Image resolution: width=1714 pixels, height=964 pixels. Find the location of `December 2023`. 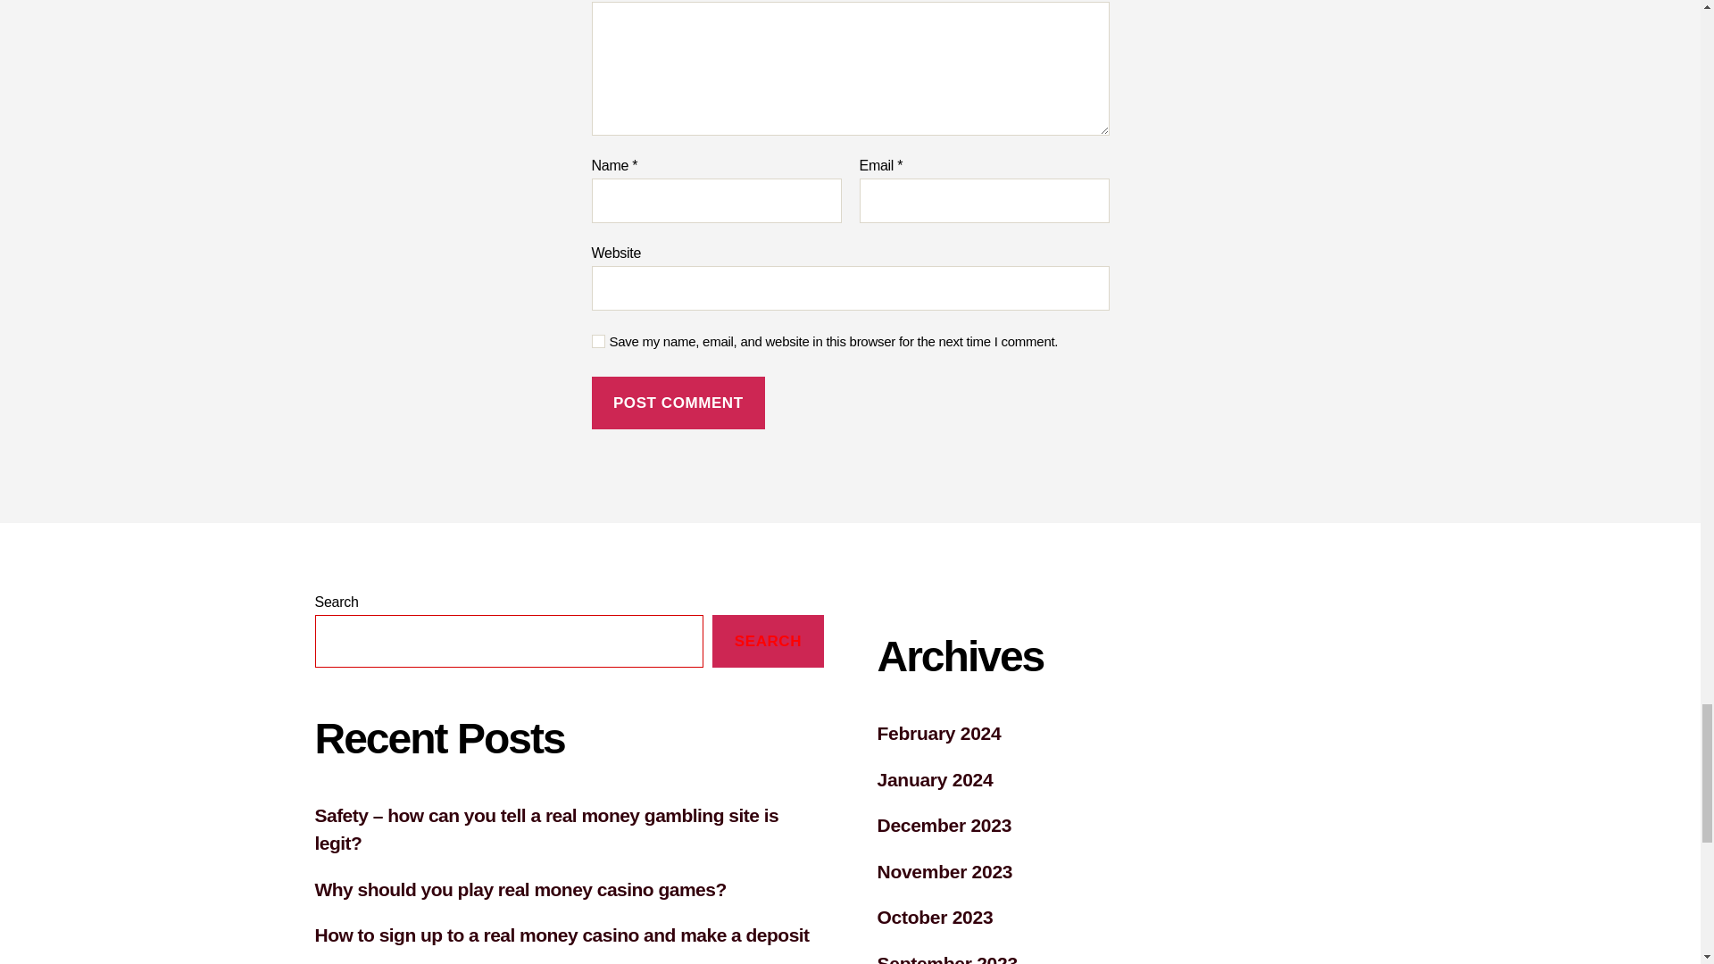

December 2023 is located at coordinates (943, 825).